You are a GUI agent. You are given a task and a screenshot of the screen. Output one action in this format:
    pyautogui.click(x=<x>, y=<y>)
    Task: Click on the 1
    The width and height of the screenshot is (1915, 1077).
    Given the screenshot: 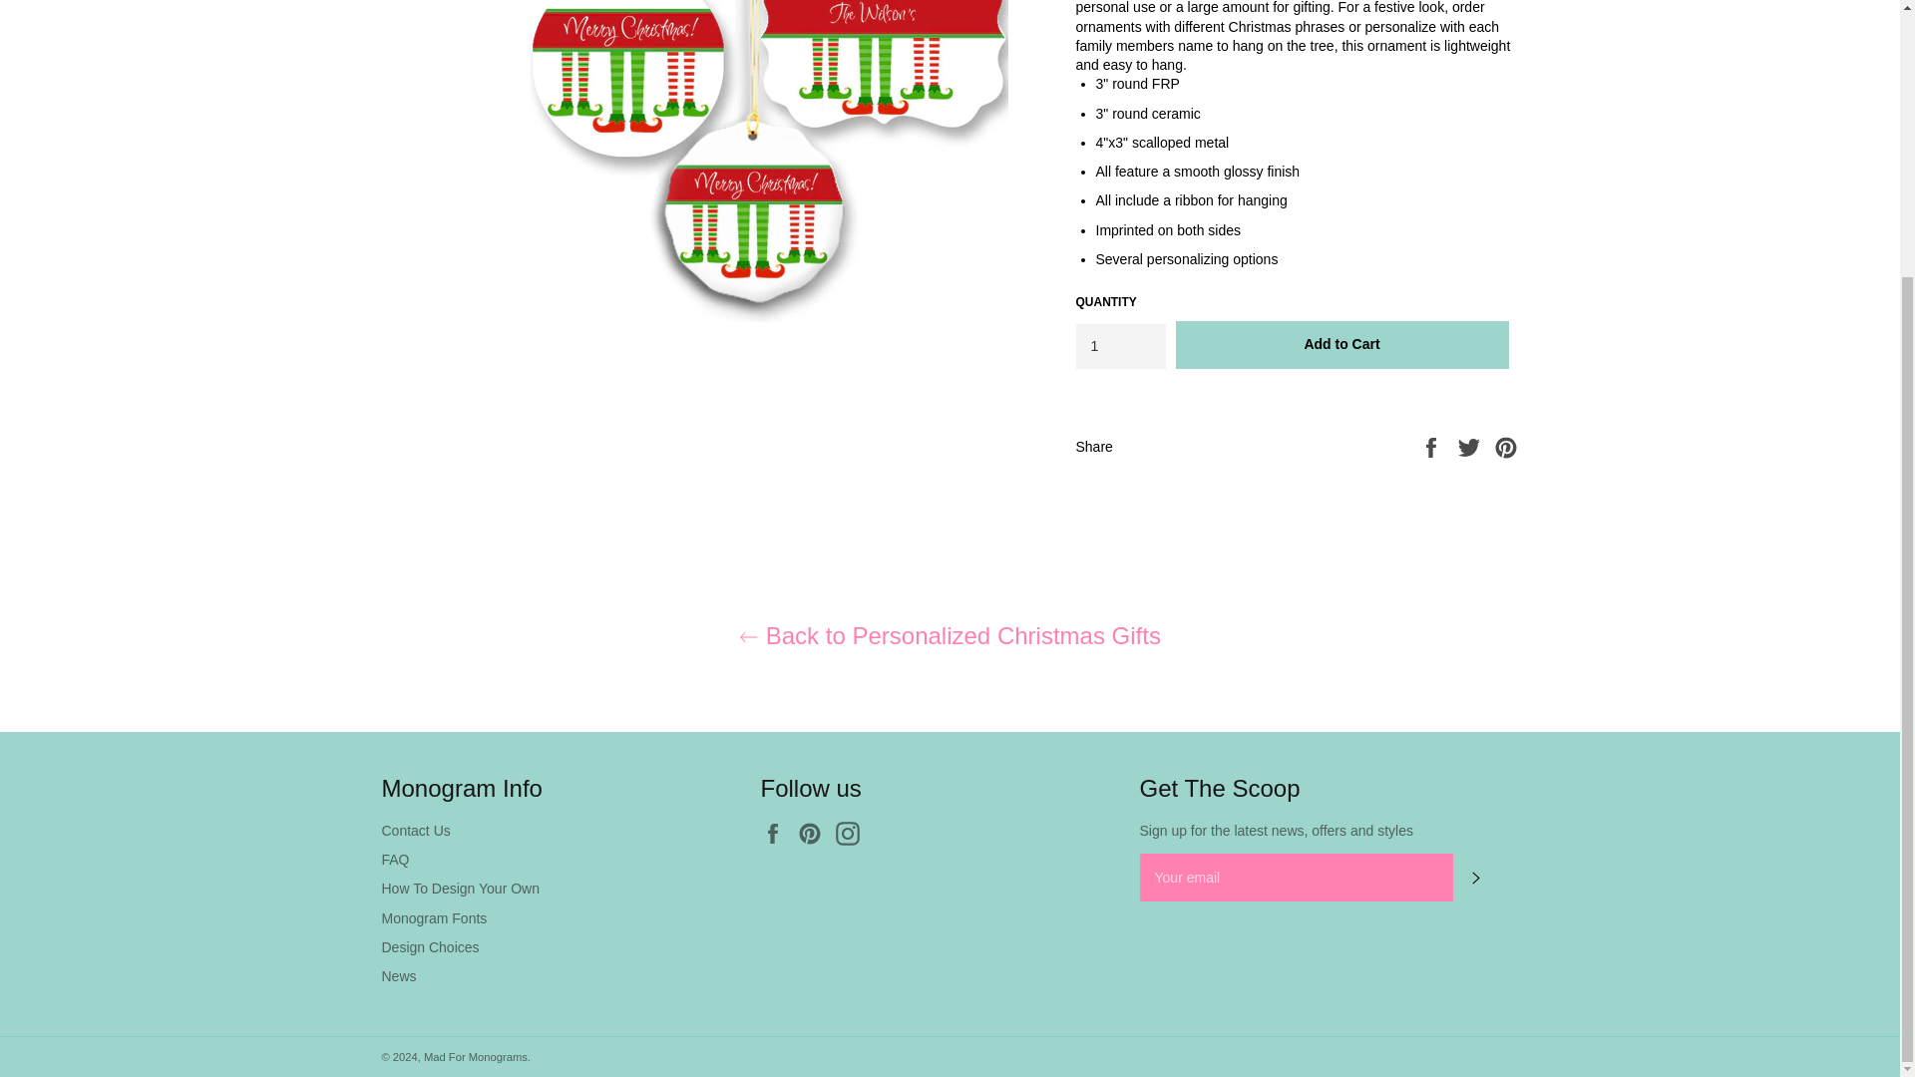 What is the action you would take?
    pyautogui.click(x=1119, y=347)
    